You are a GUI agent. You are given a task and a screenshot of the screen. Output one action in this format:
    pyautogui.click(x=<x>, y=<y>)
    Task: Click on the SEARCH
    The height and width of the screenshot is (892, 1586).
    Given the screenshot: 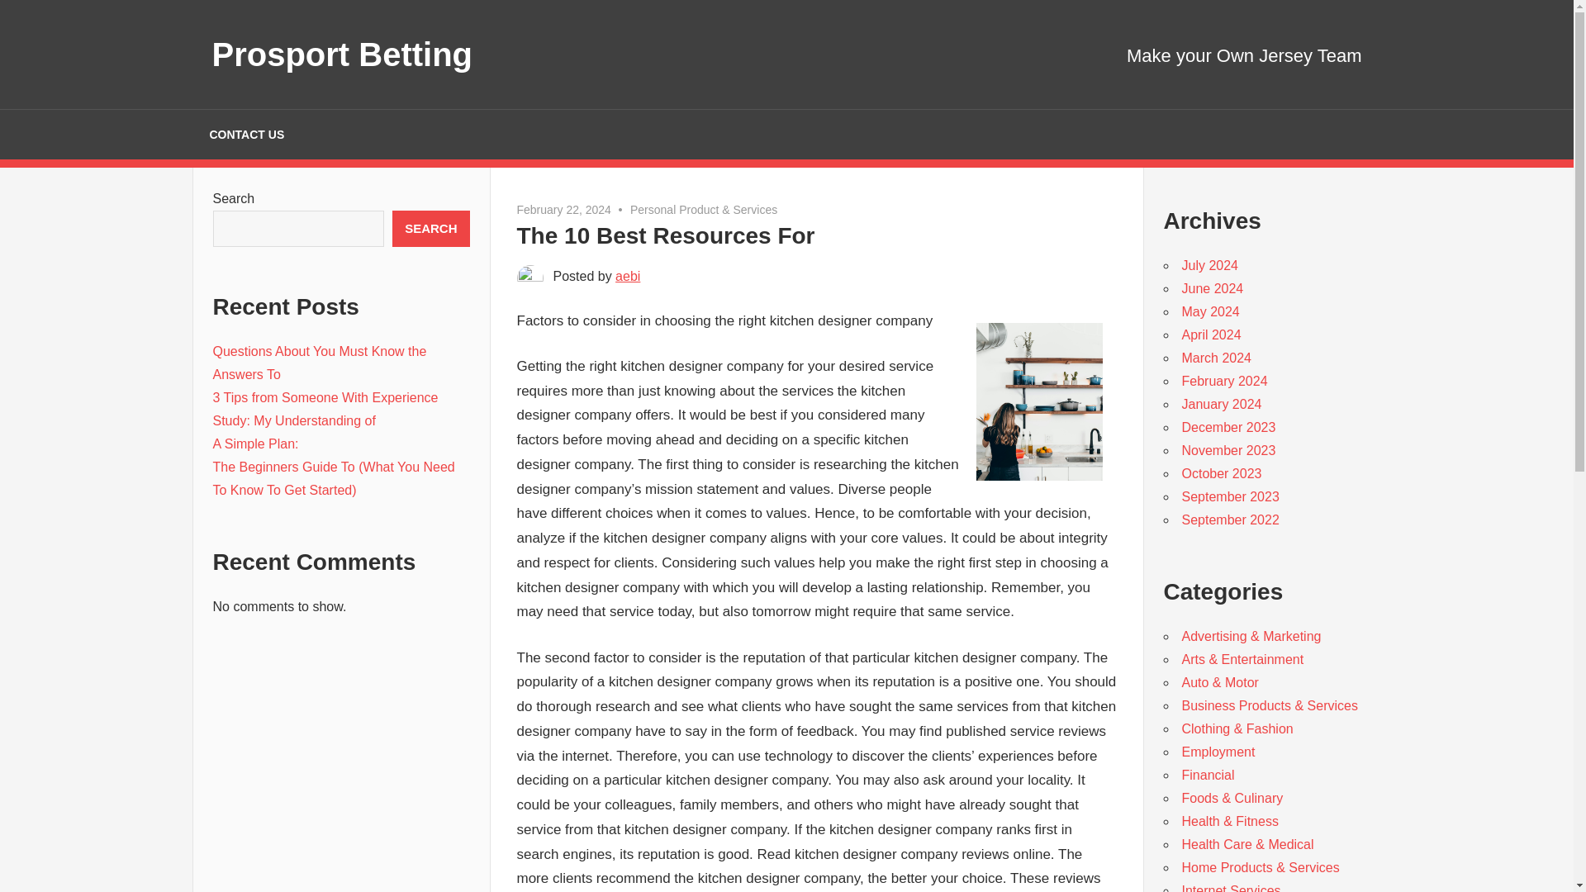 What is the action you would take?
    pyautogui.click(x=430, y=228)
    